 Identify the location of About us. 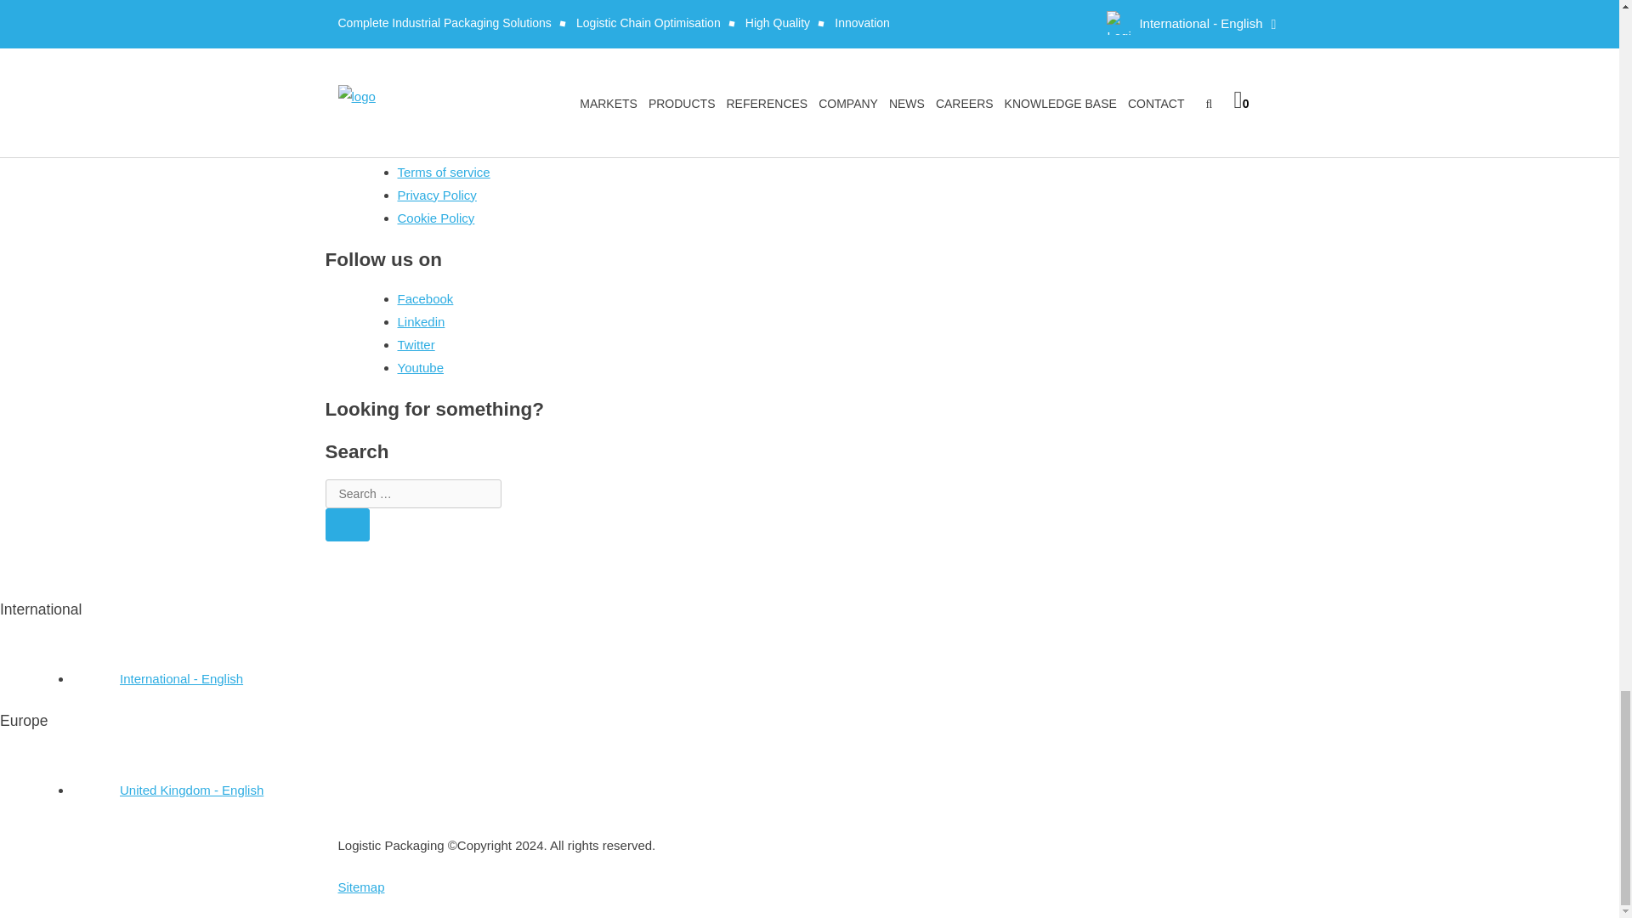
(422, 14).